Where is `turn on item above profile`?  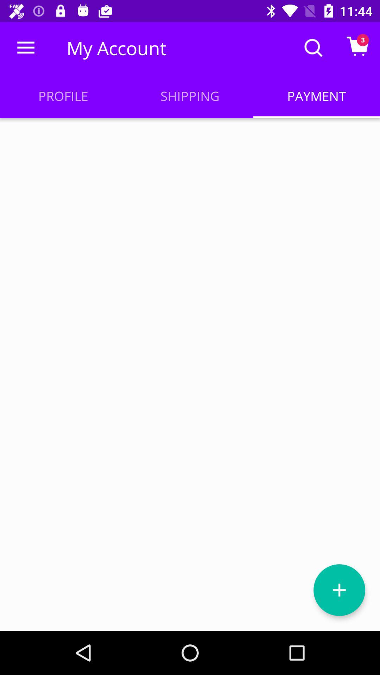 turn on item above profile is located at coordinates (26, 48).